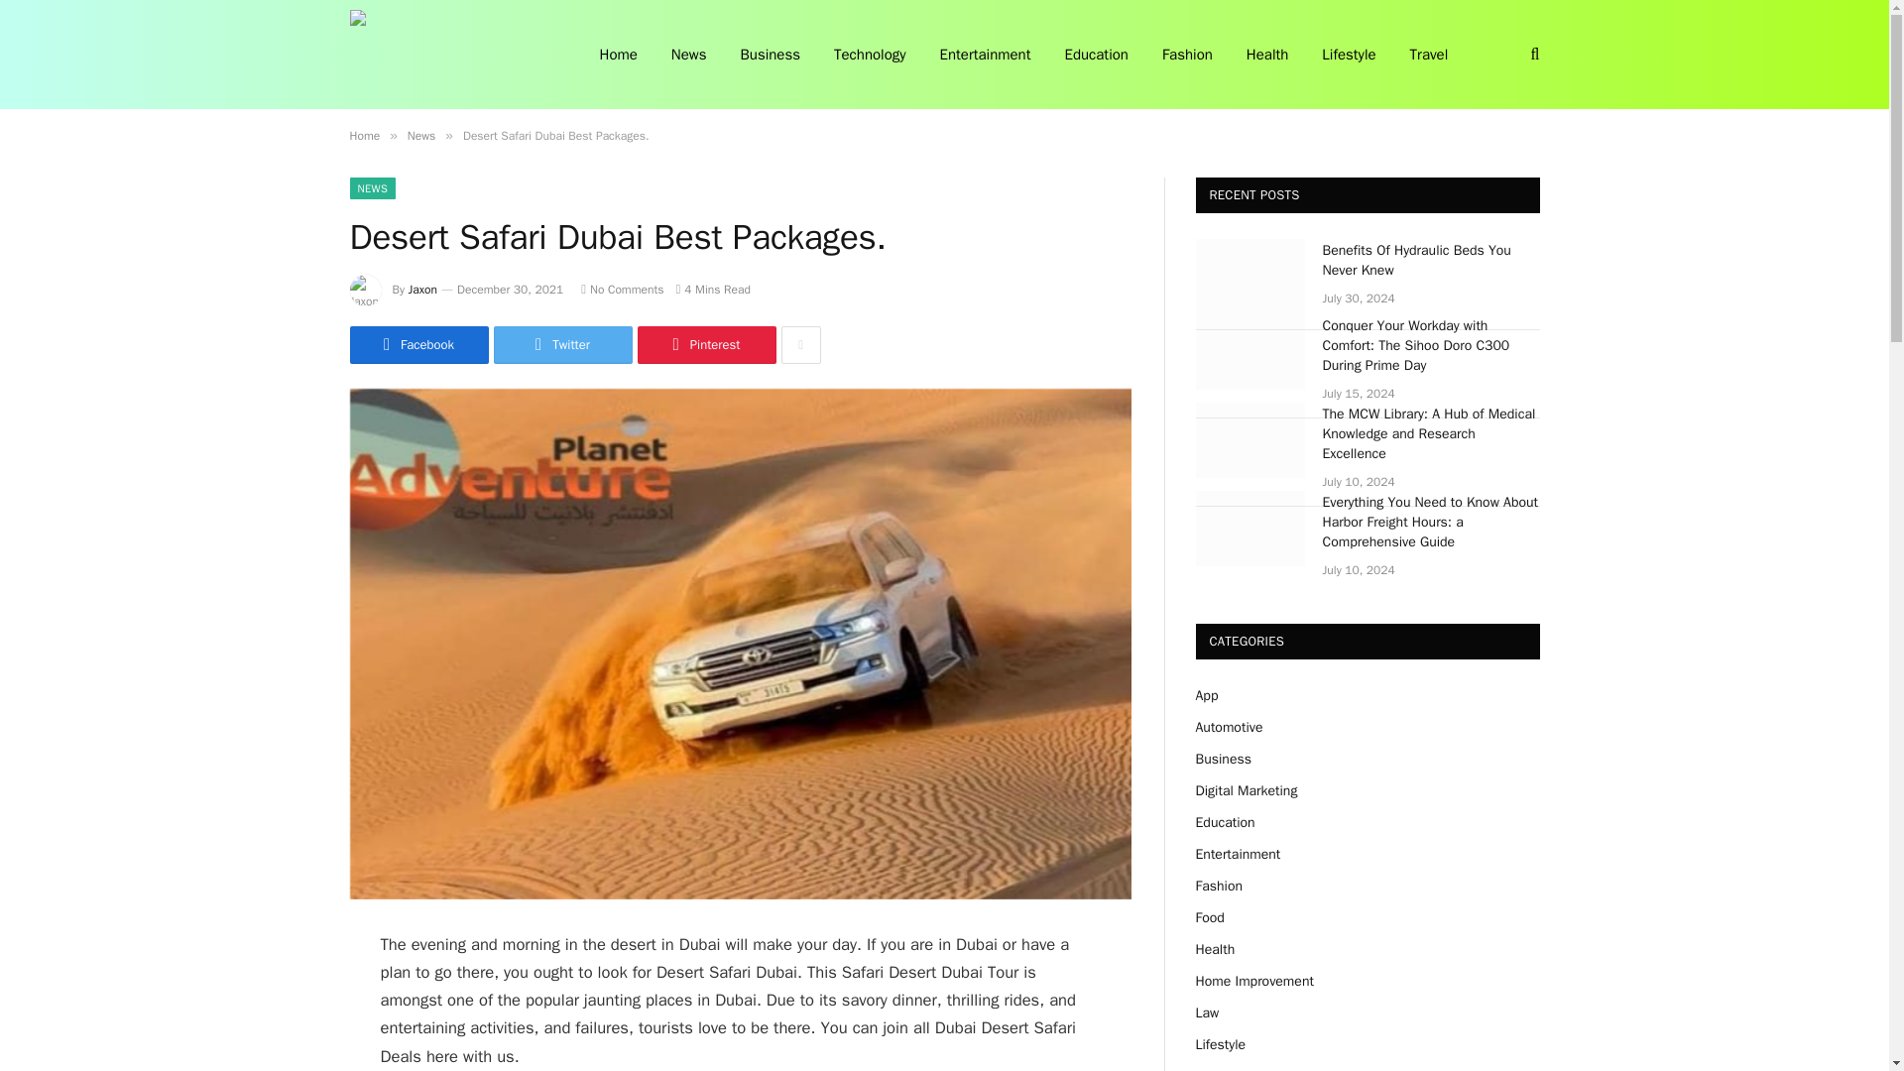 The height and width of the screenshot is (1071, 1904). What do you see at coordinates (621, 290) in the screenshot?
I see `No Comments` at bounding box center [621, 290].